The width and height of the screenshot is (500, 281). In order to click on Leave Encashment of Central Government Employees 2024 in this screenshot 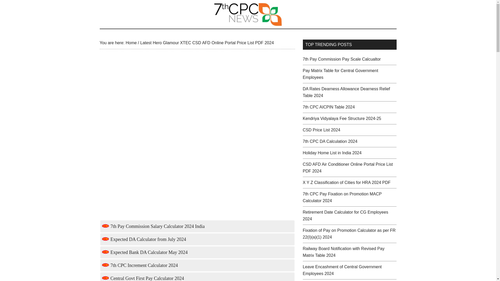, I will do `click(342, 270)`.